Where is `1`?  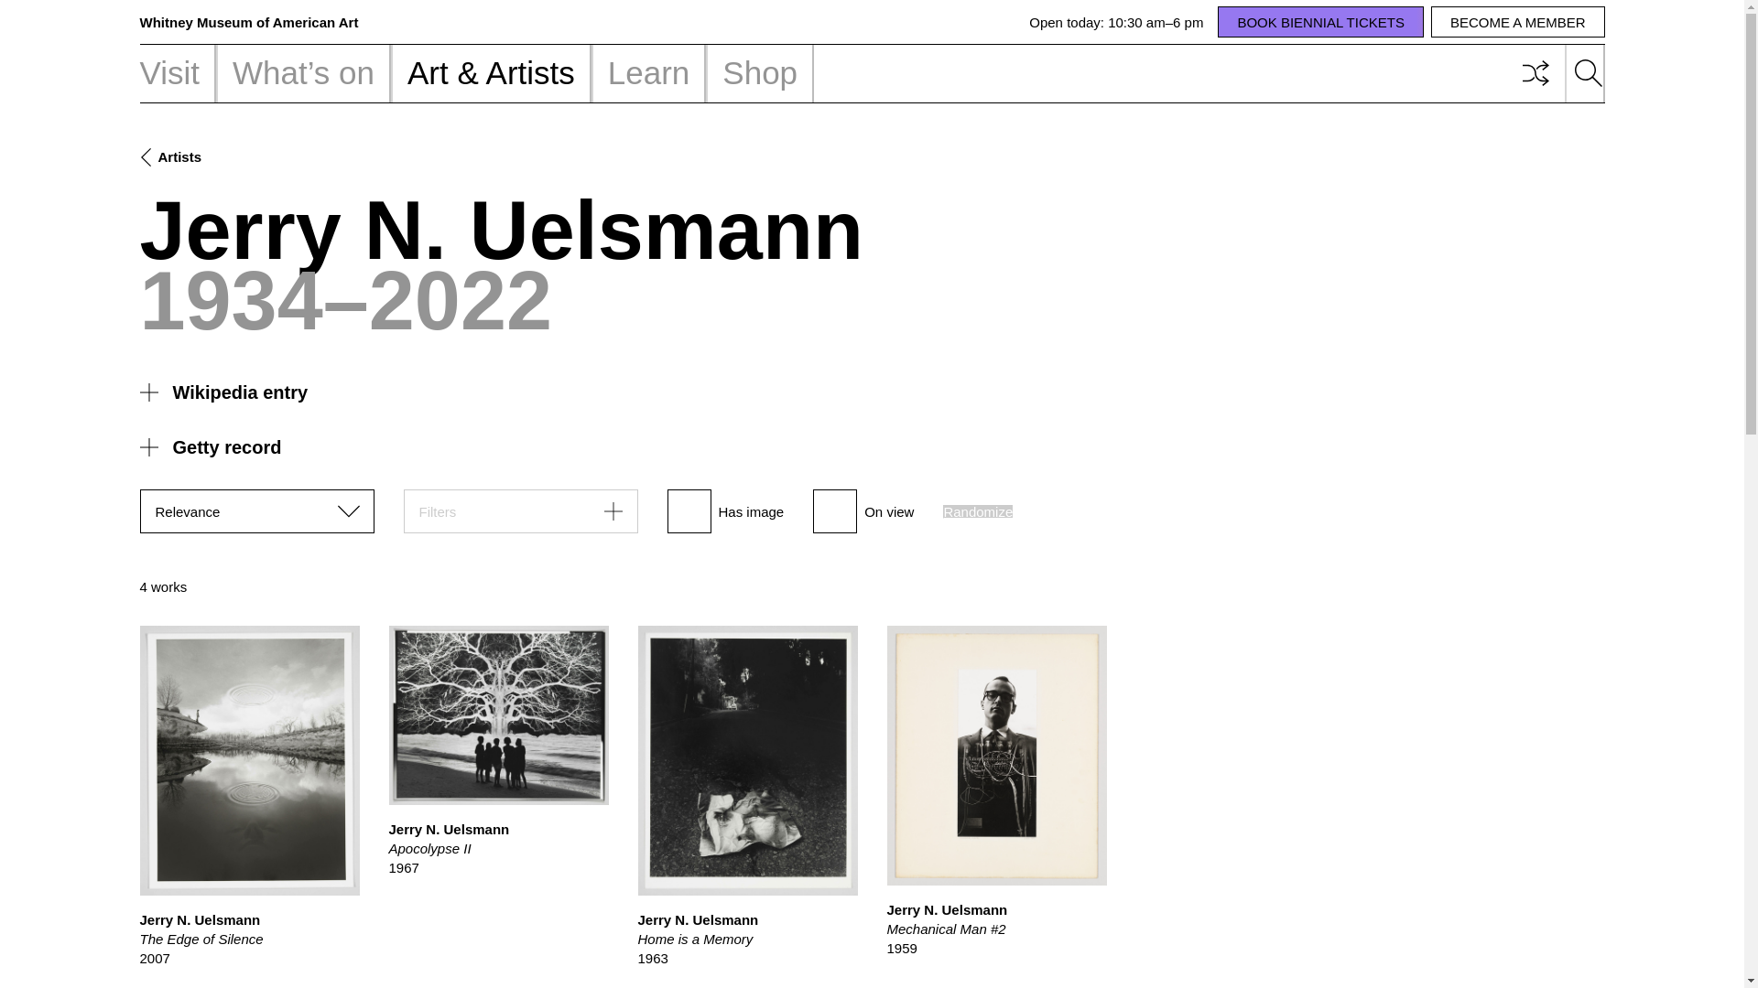 1 is located at coordinates (835, 510).